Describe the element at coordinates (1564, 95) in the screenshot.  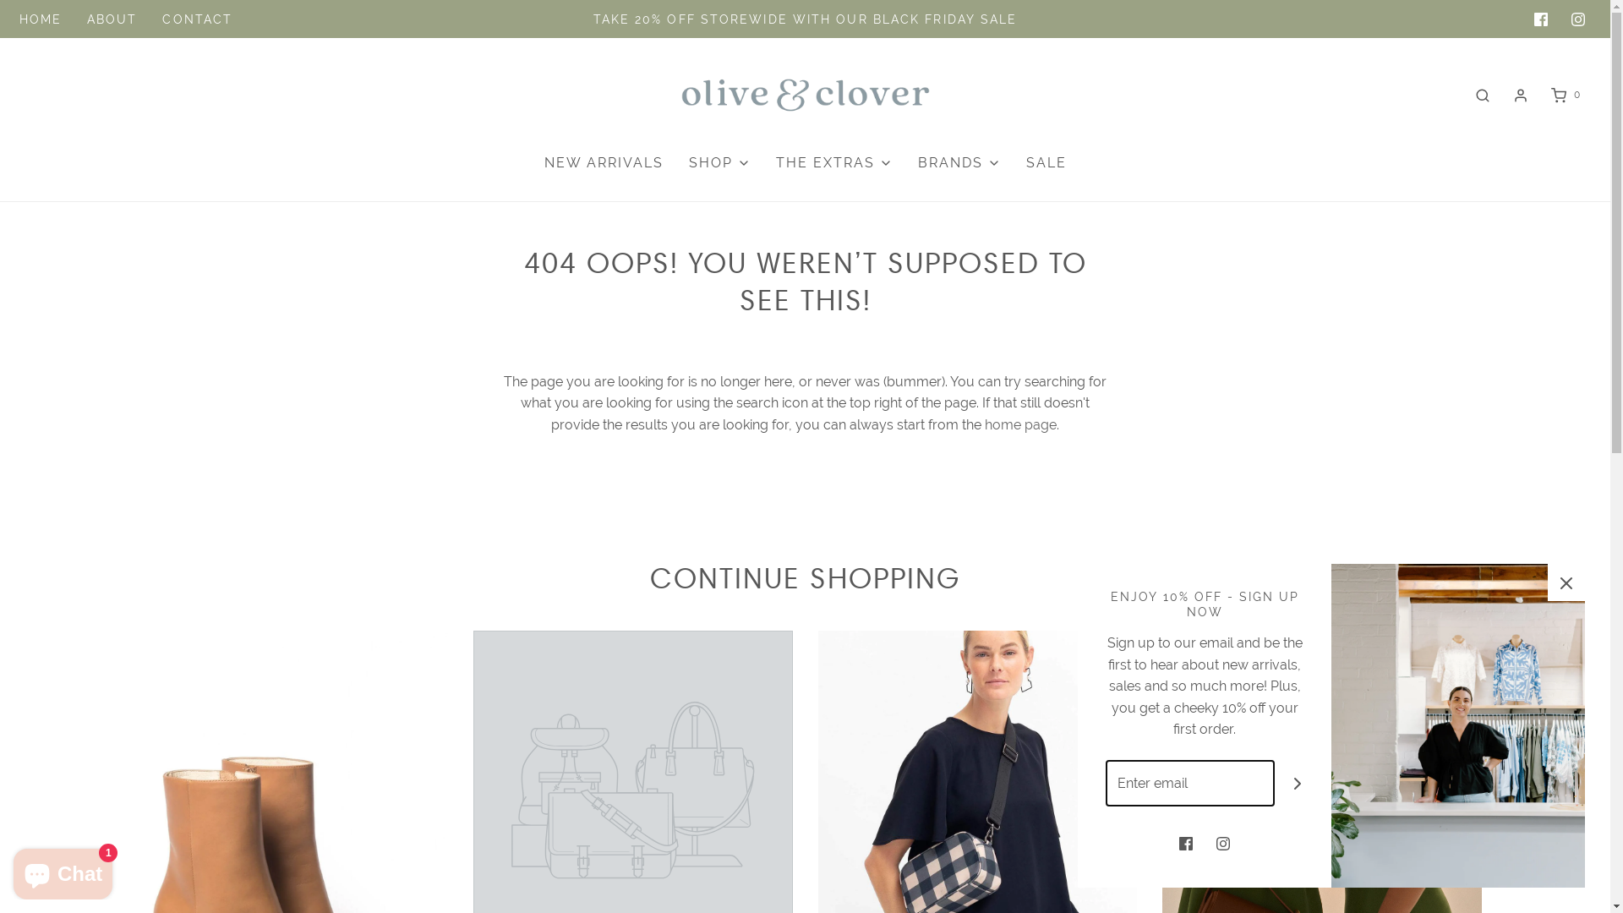
I see `0` at that location.